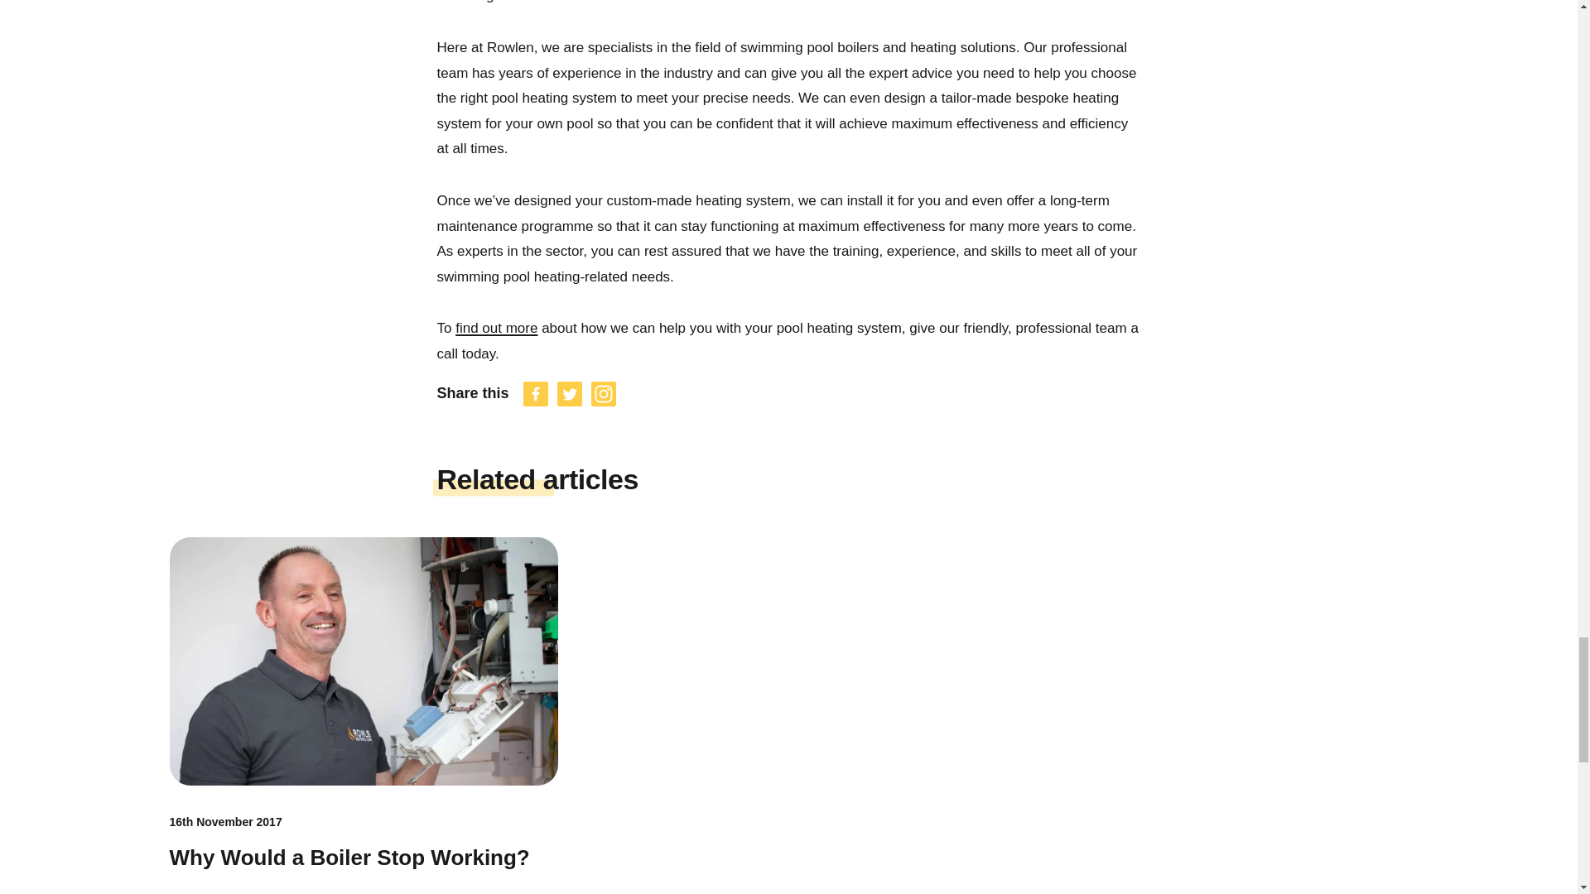 This screenshot has height=894, width=1590. I want to click on Tweet, so click(570, 394).